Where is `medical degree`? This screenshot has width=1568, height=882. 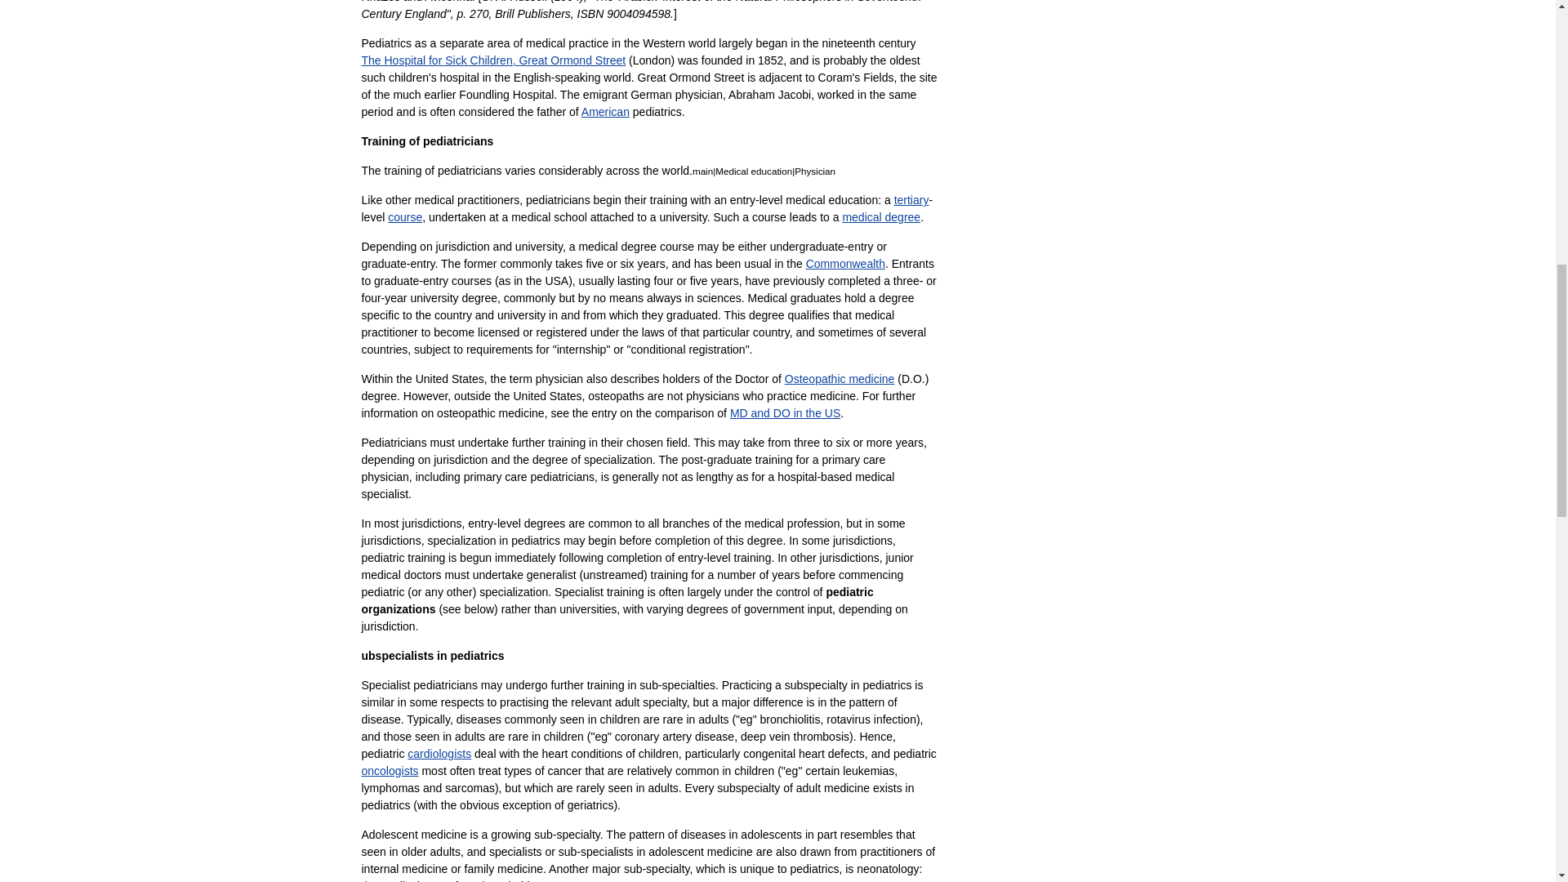 medical degree is located at coordinates (881, 217).